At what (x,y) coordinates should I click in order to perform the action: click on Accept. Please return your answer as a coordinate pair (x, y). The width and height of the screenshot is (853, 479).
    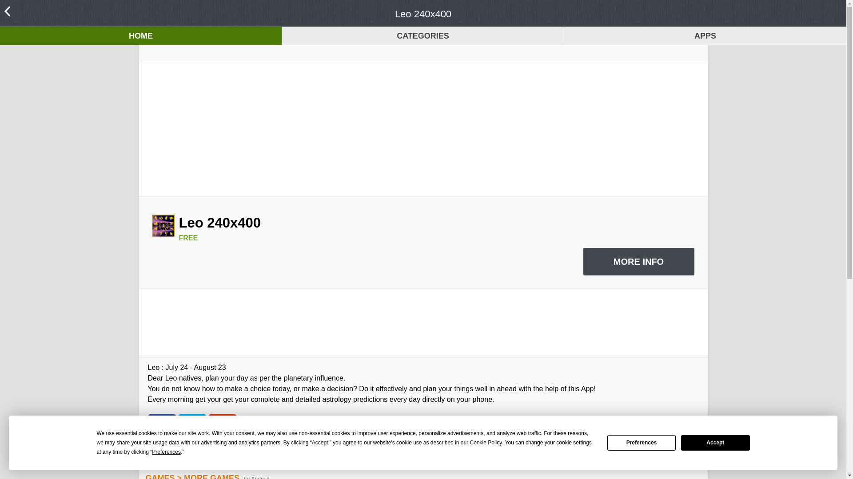
    Looking at the image, I should click on (715, 443).